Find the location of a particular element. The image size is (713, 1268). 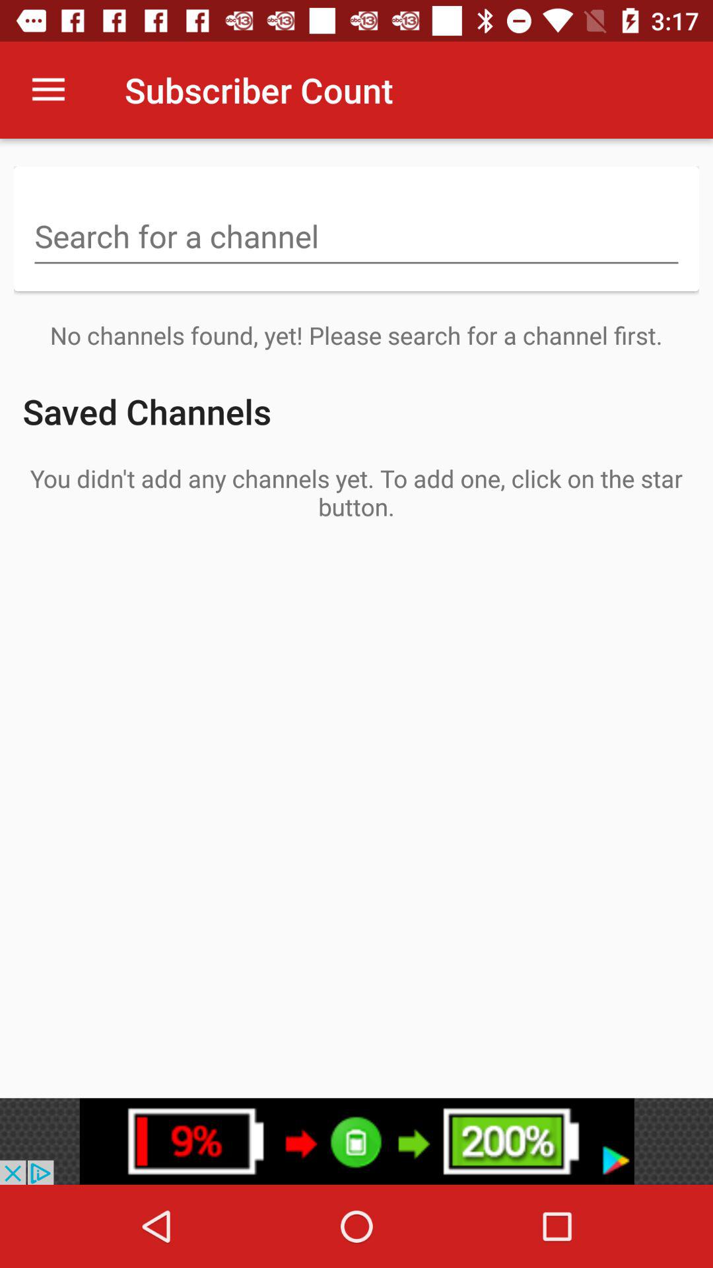

advertising is located at coordinates (356, 1141).